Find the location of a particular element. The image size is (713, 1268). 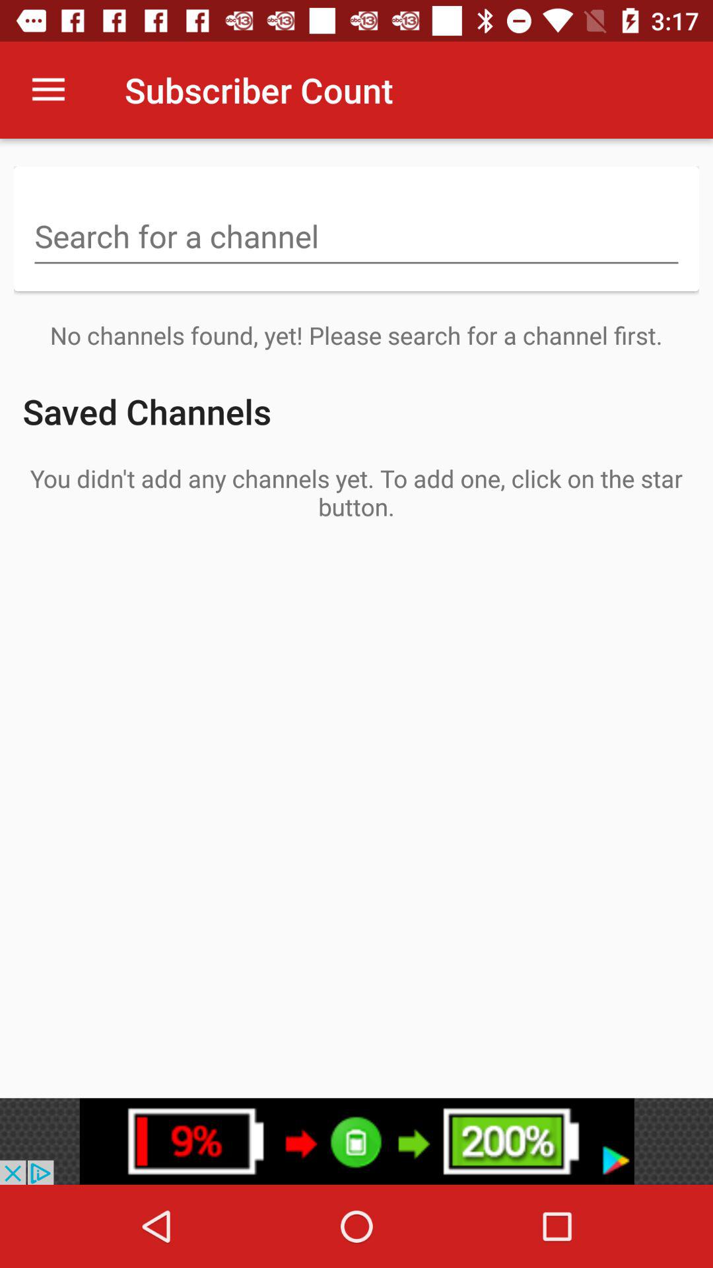

advertising is located at coordinates (356, 1141).